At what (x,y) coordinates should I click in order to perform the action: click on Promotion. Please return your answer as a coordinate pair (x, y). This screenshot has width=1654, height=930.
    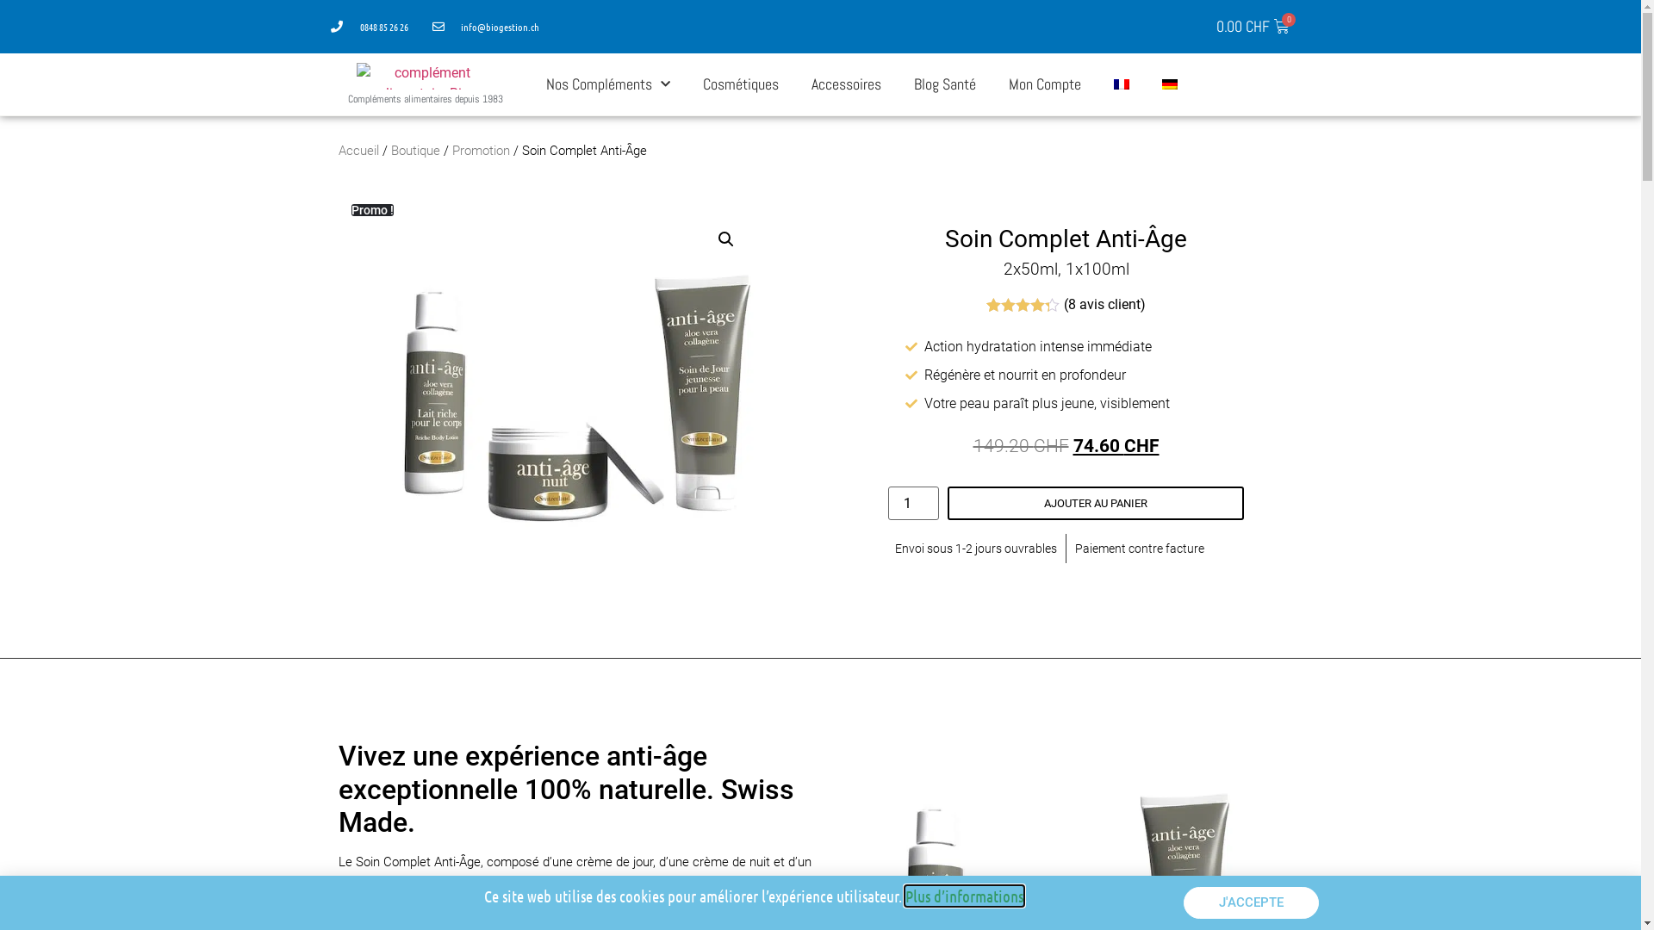
    Looking at the image, I should click on (481, 151).